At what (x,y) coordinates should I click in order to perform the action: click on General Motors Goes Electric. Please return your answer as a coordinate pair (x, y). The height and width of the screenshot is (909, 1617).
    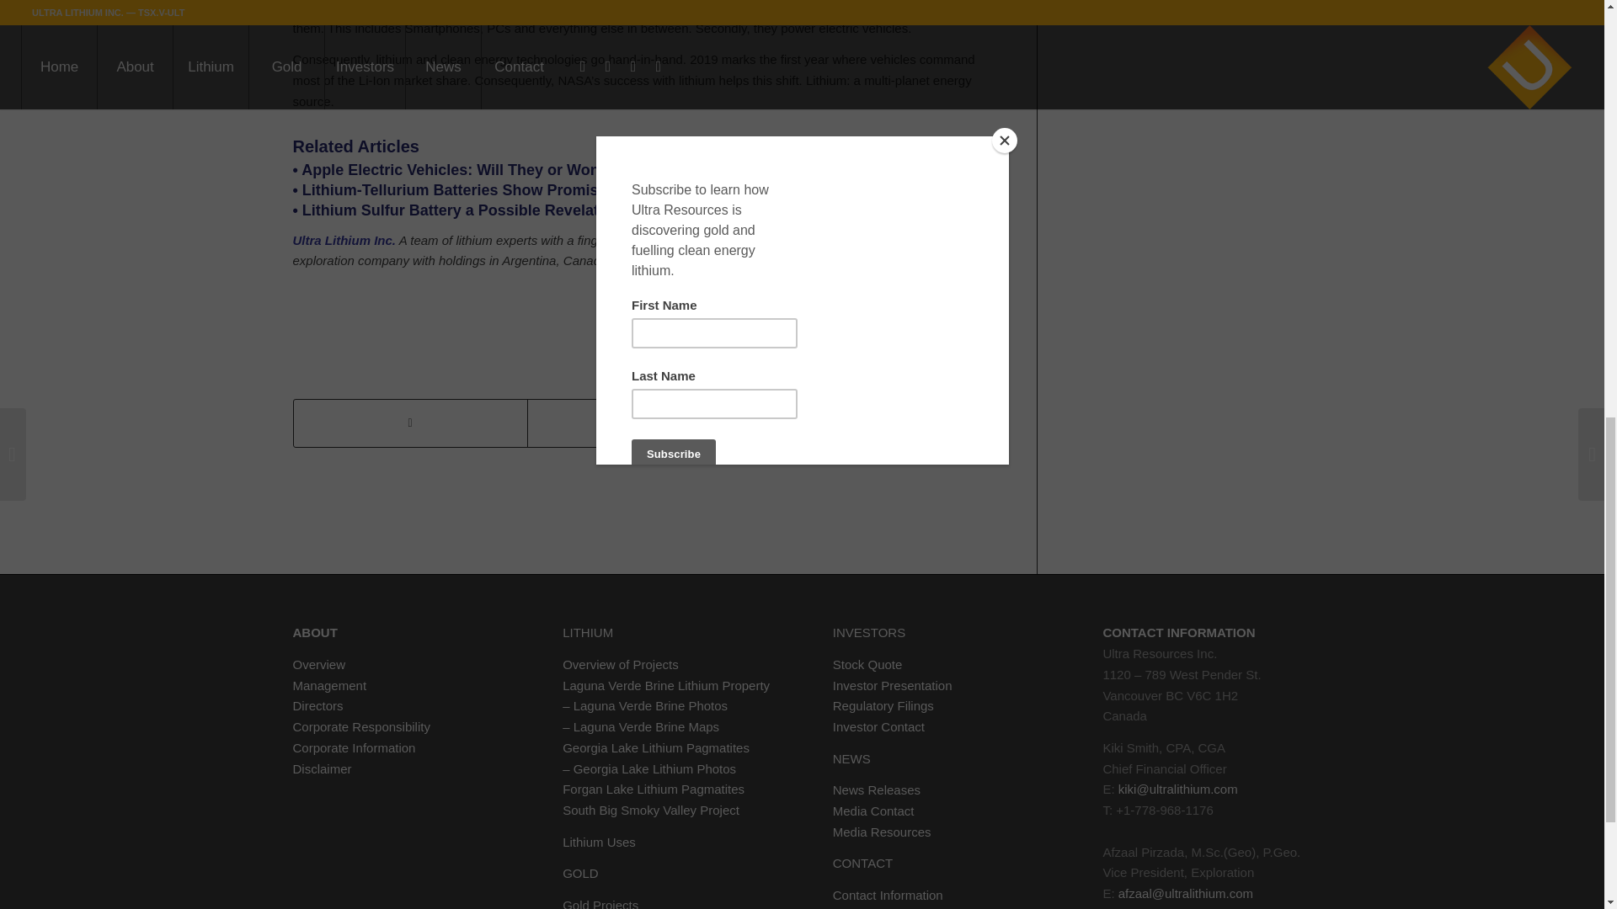
    Looking at the image, I should click on (450, 190).